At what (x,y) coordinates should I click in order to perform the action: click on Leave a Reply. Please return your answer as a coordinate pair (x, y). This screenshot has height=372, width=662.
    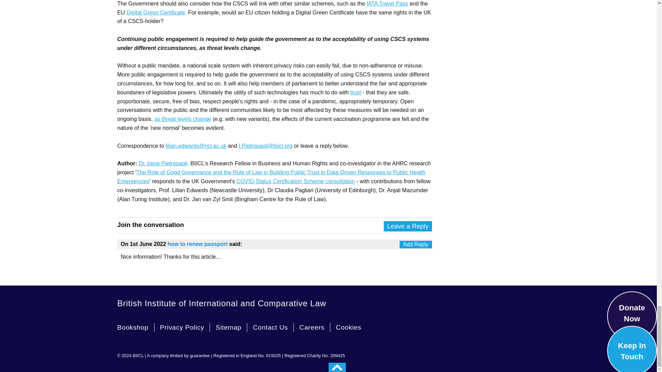
    Looking at the image, I should click on (408, 226).